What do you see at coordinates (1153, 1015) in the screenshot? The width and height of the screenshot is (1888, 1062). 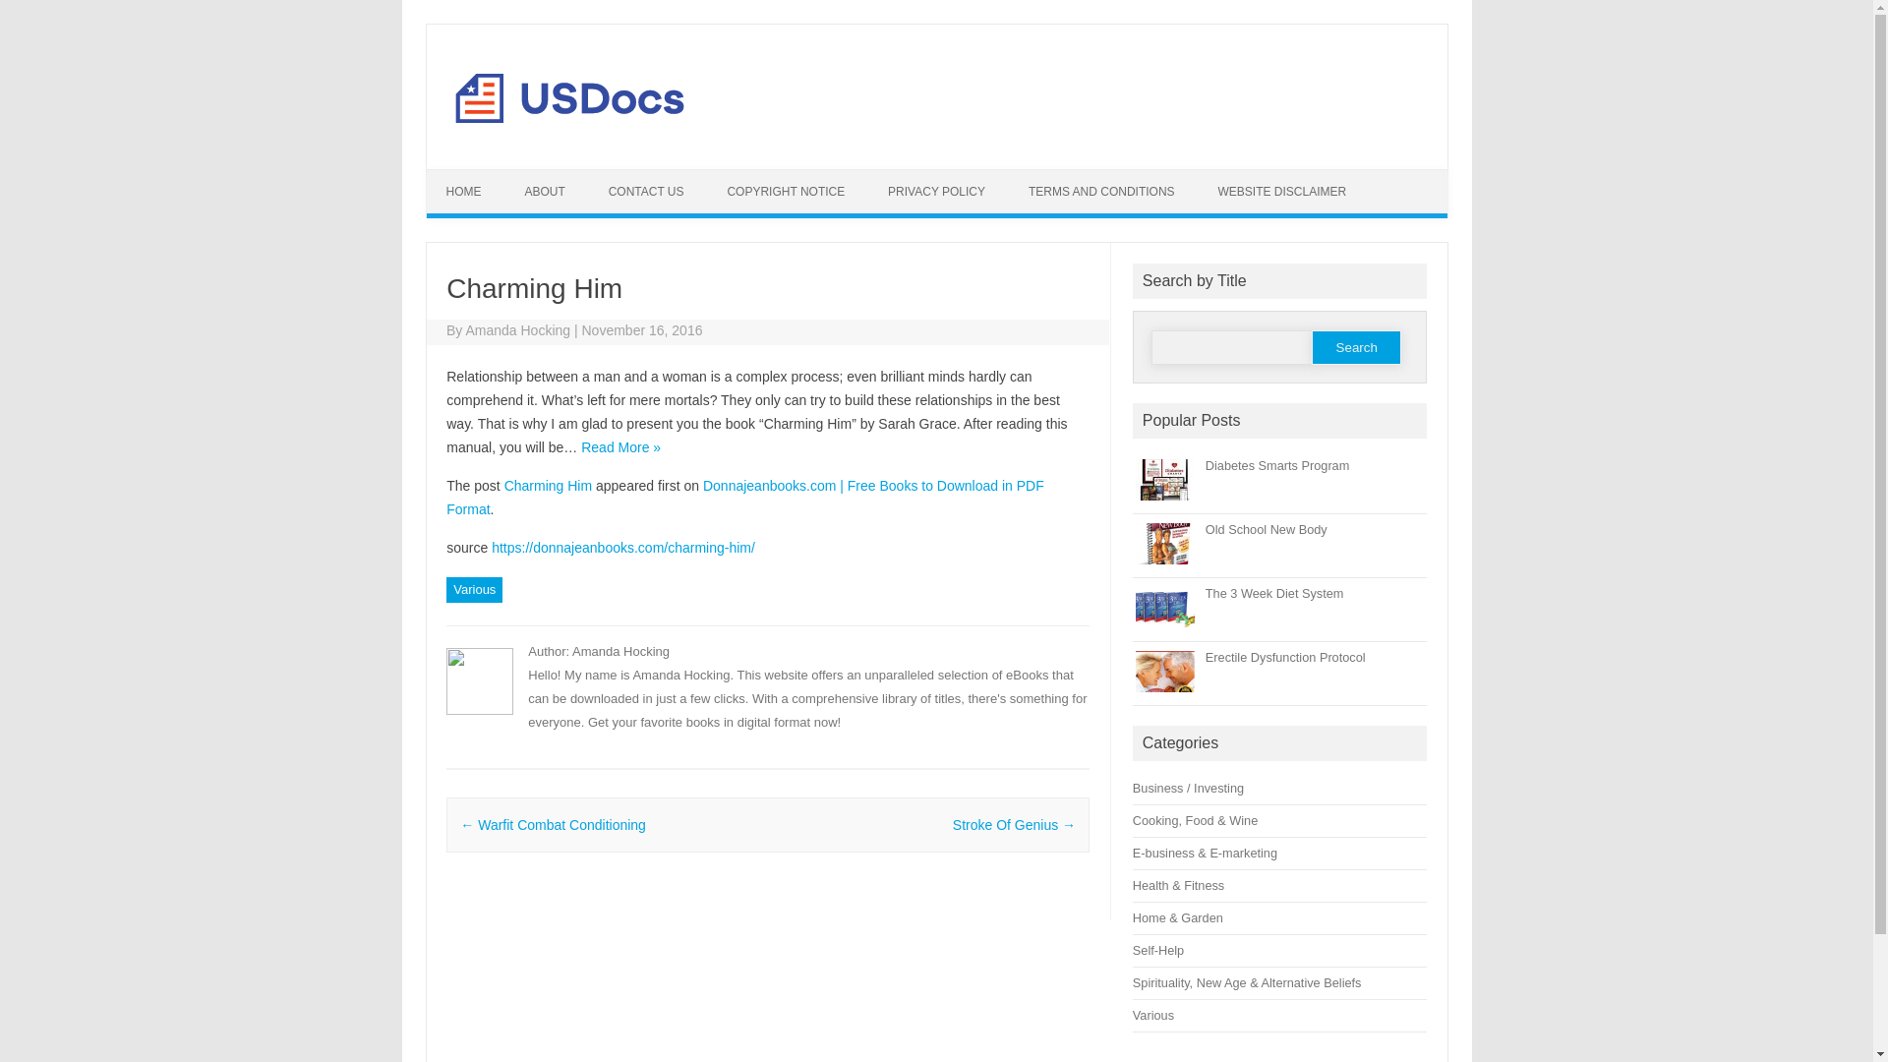 I see `Various` at bounding box center [1153, 1015].